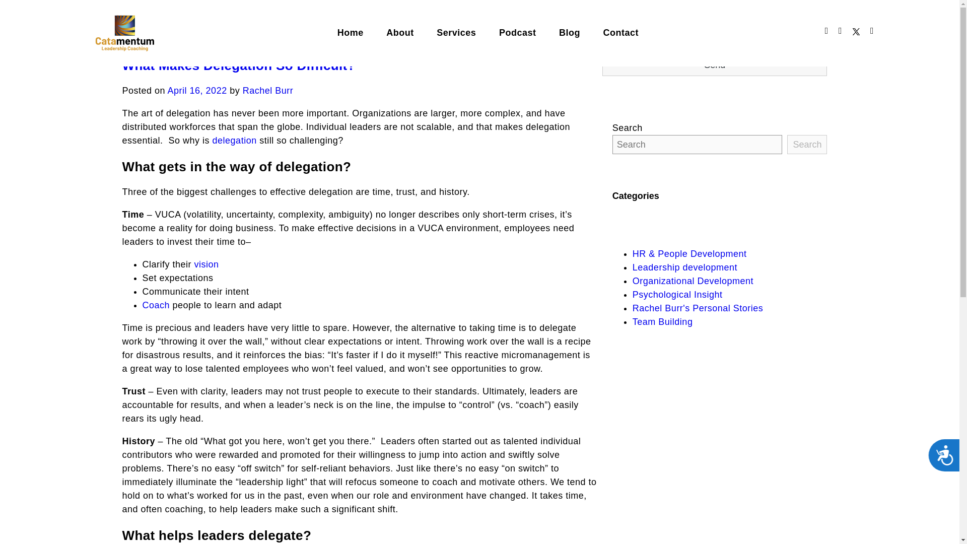 Image resolution: width=967 pixels, height=544 pixels. What do you see at coordinates (235, 140) in the screenshot?
I see `delegation` at bounding box center [235, 140].